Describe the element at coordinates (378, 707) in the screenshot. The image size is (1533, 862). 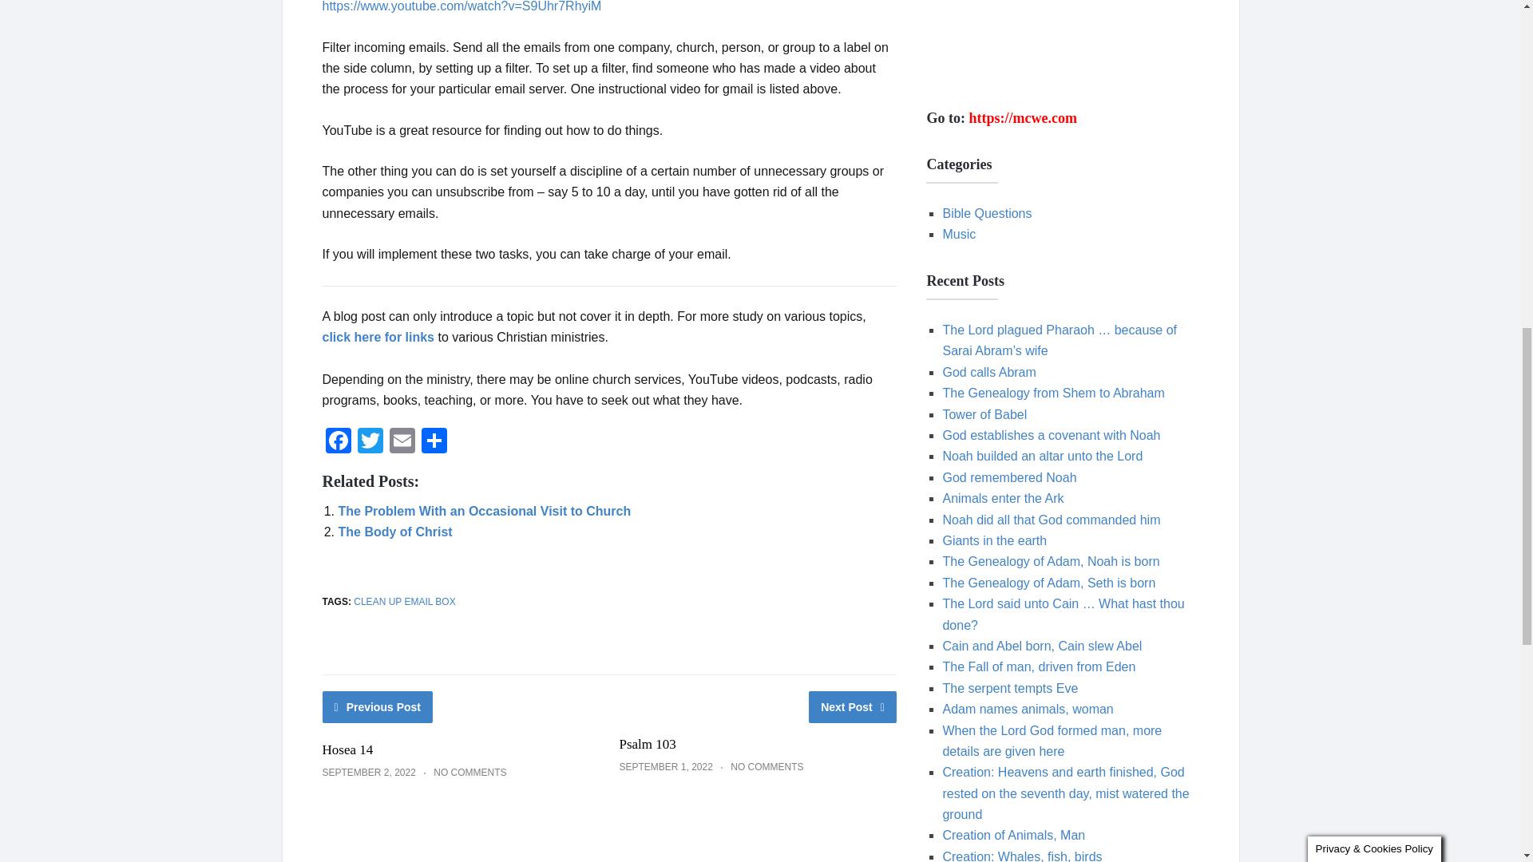
I see `Previous Post` at that location.